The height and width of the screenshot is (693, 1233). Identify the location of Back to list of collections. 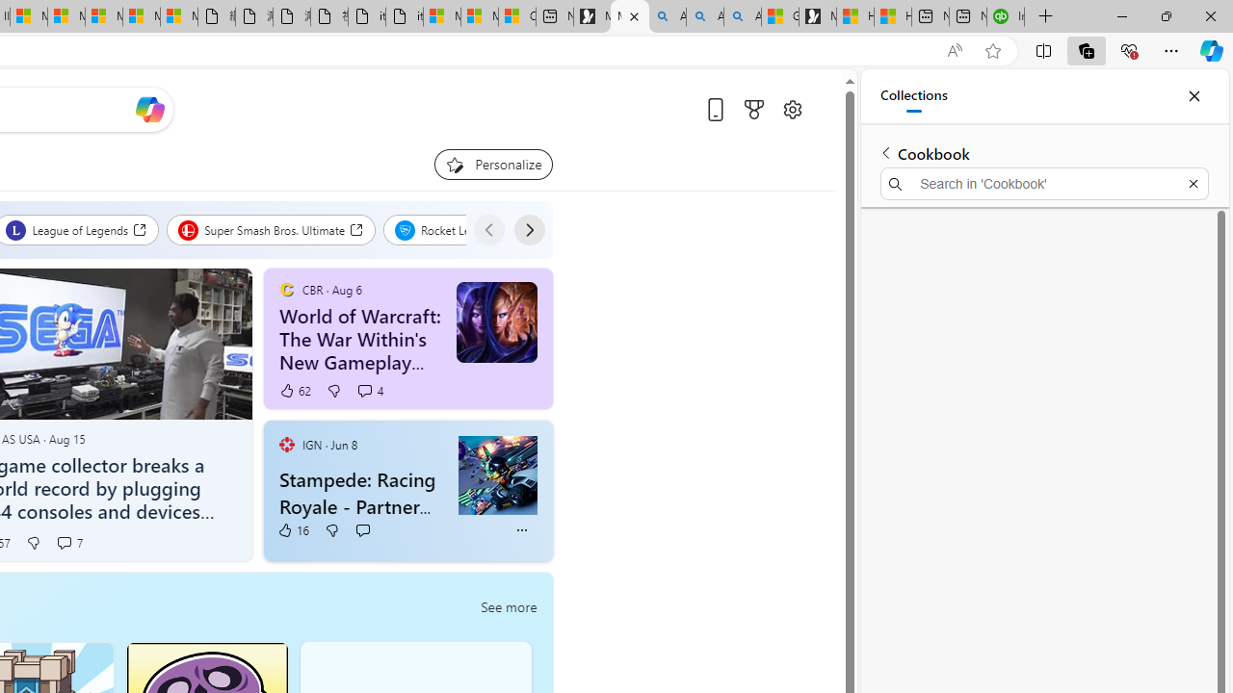
(886, 152).